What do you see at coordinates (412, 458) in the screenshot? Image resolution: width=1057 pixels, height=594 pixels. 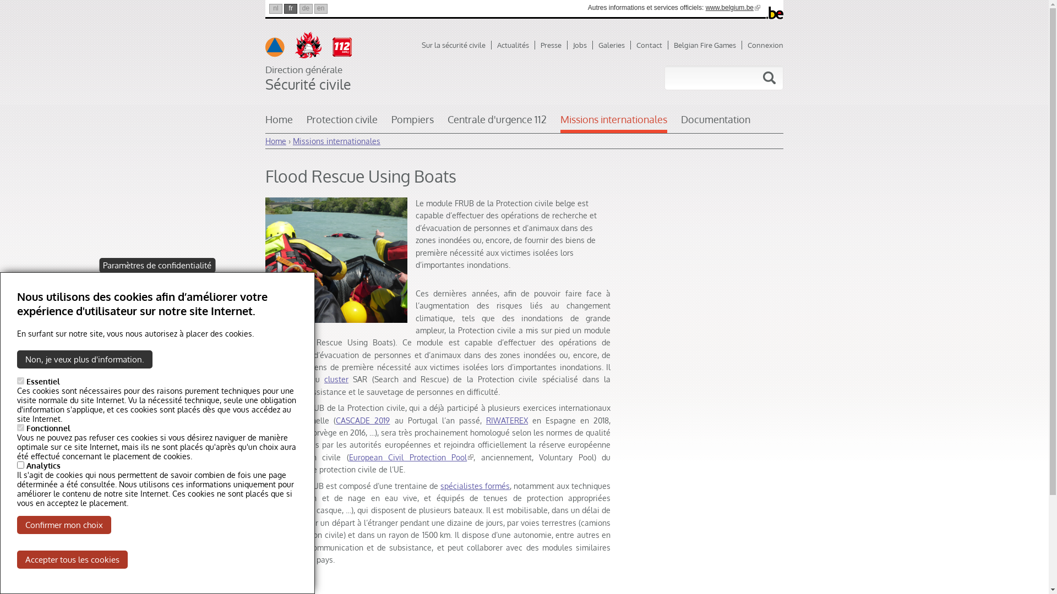 I see `European Civil Protection Pool
(link is external)` at bounding box center [412, 458].